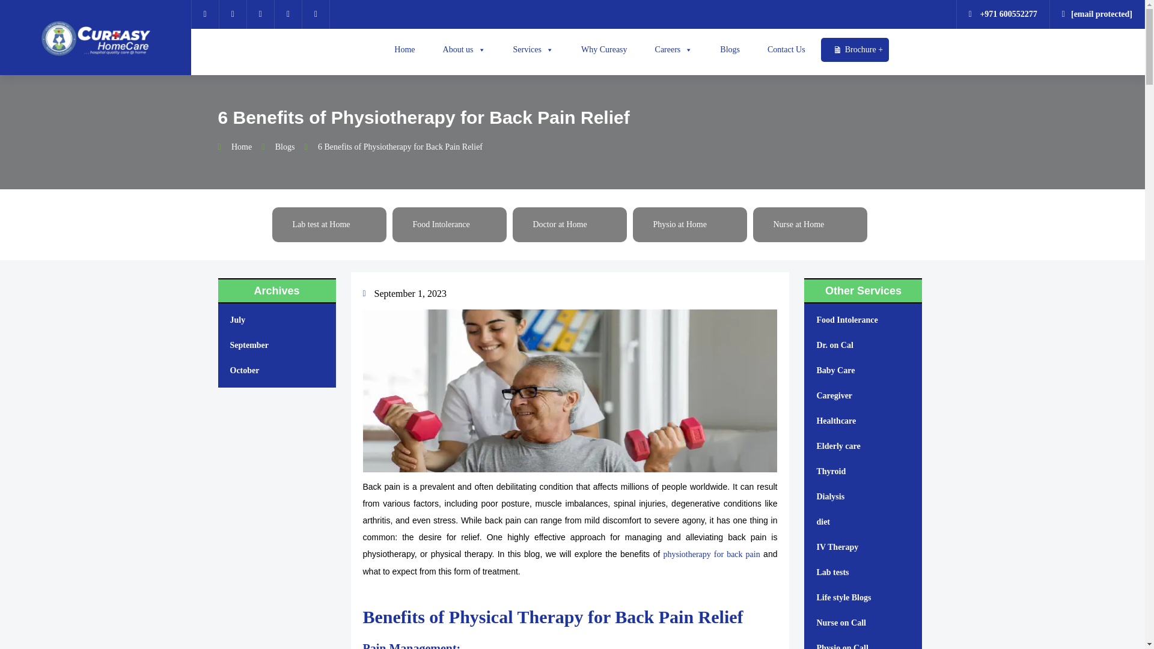  Describe the element at coordinates (460, 49) in the screenshot. I see `About us` at that location.